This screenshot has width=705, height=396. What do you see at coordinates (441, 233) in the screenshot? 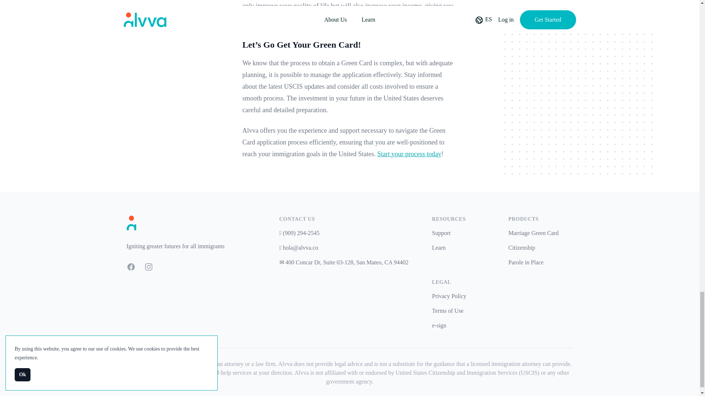
I see `Support` at bounding box center [441, 233].